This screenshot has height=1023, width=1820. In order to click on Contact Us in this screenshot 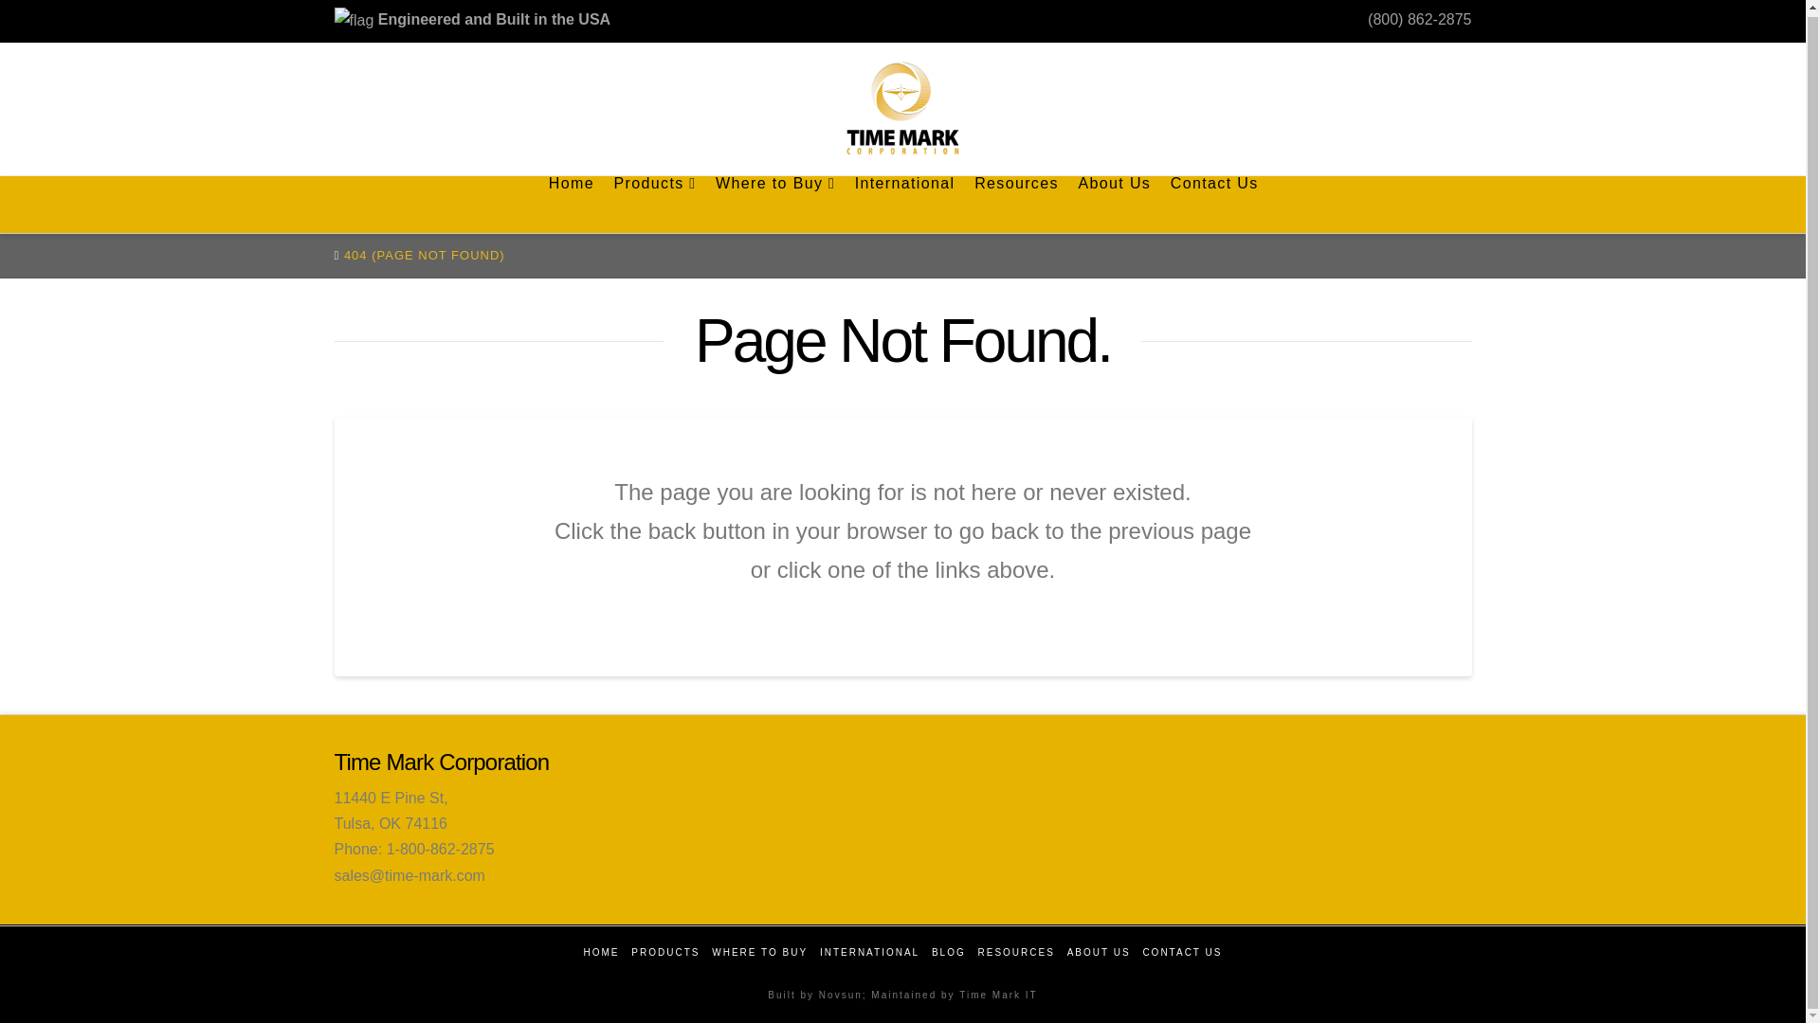, I will do `click(1213, 205)`.